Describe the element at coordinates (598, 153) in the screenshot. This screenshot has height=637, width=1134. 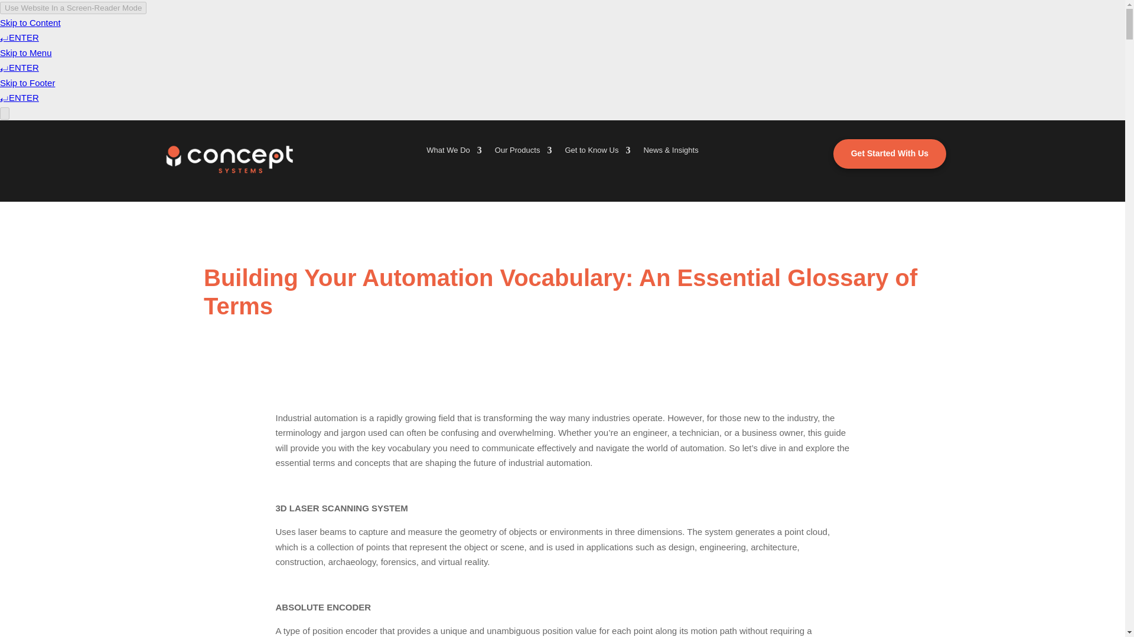
I see `Get to Know Us` at that location.